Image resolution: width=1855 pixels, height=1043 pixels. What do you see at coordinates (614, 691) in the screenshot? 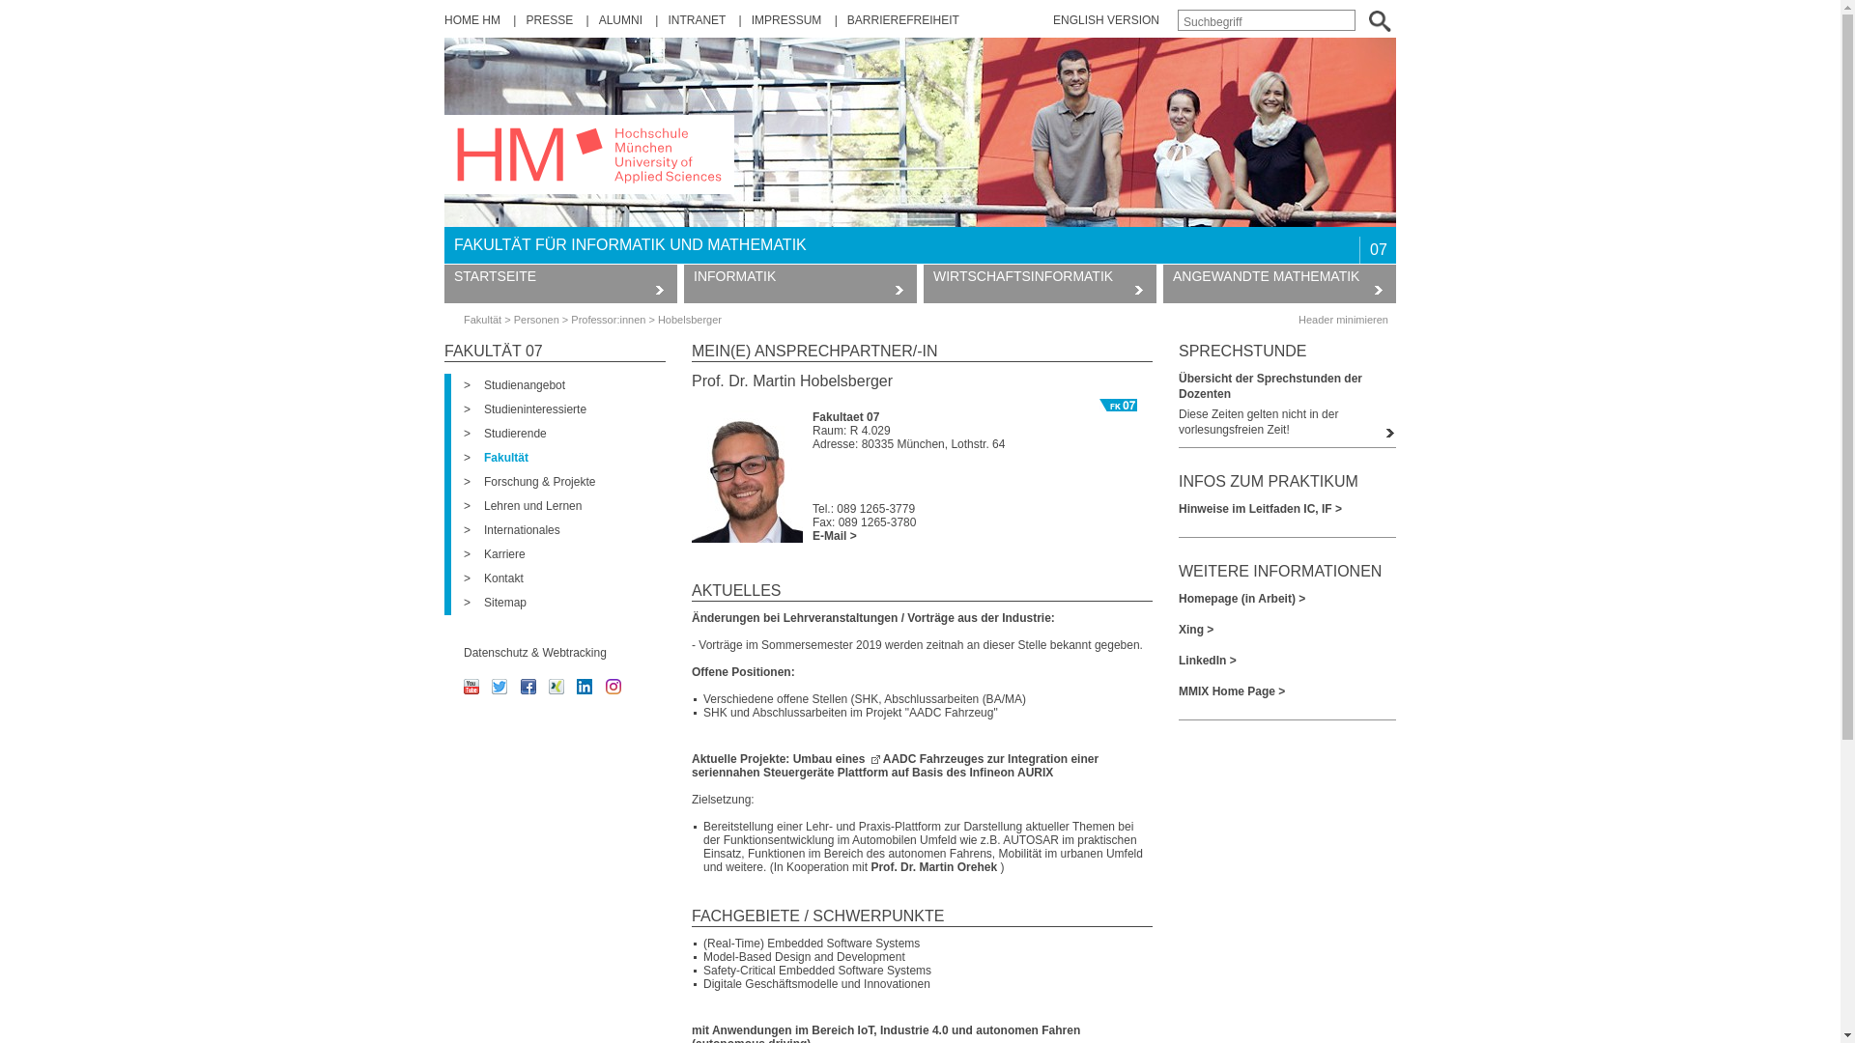
I see `external link - new window: Die HM auf Instagram` at bounding box center [614, 691].